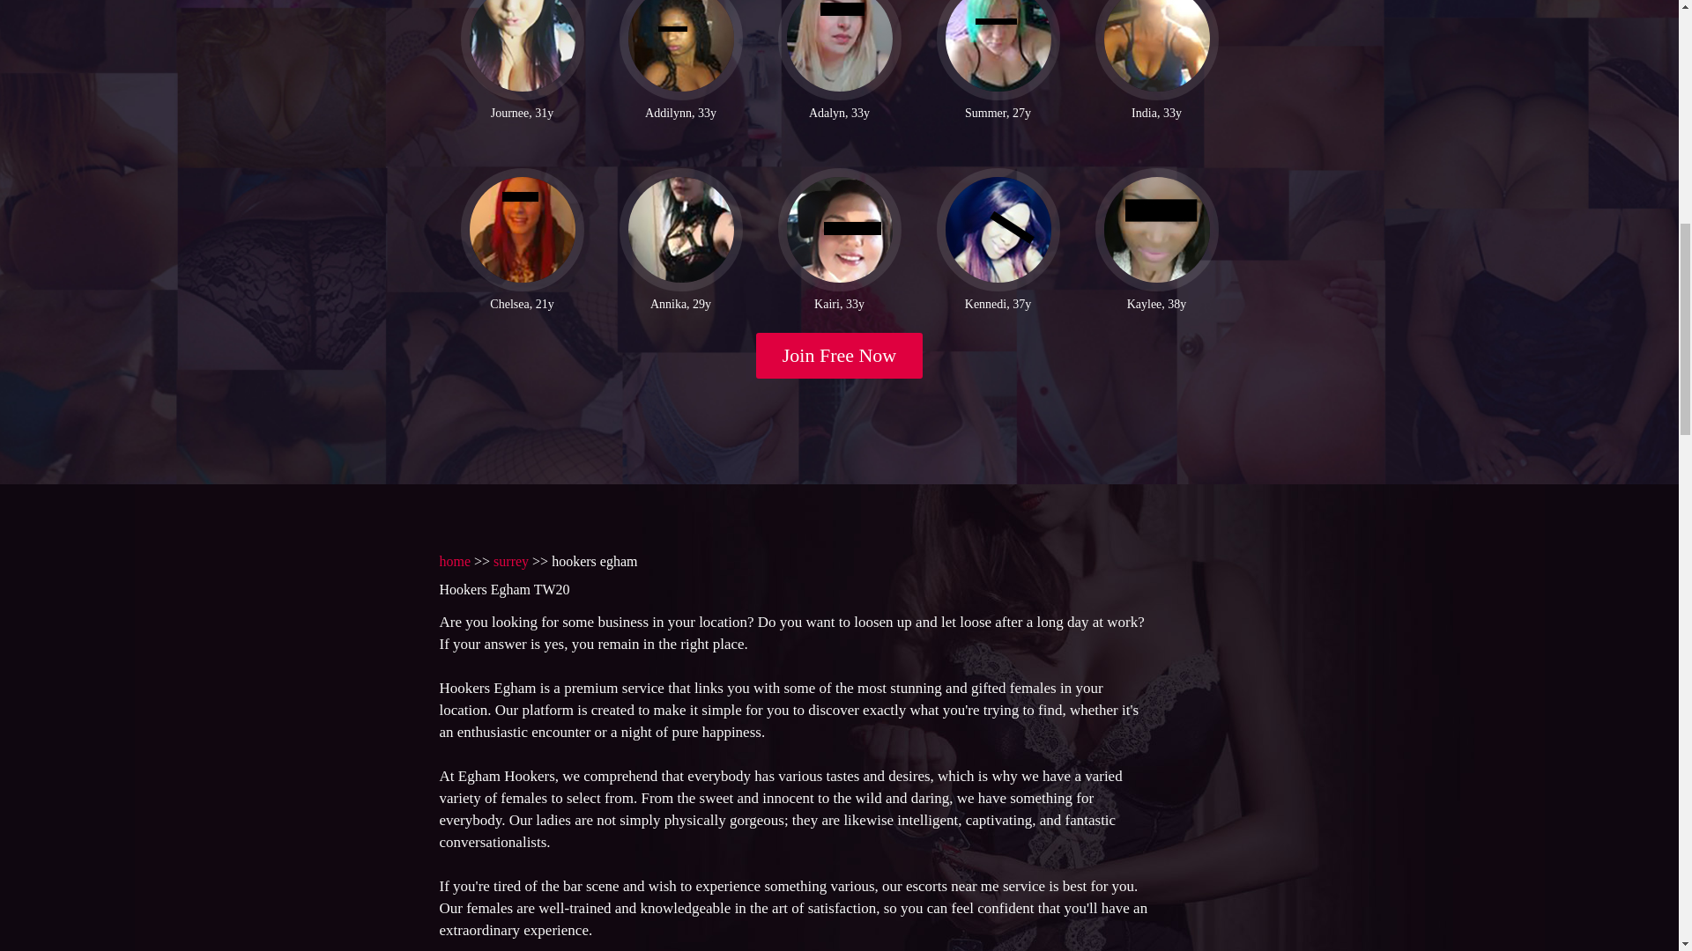 Image resolution: width=1692 pixels, height=951 pixels. Describe the element at coordinates (840, 356) in the screenshot. I see `Join Free Now` at that location.